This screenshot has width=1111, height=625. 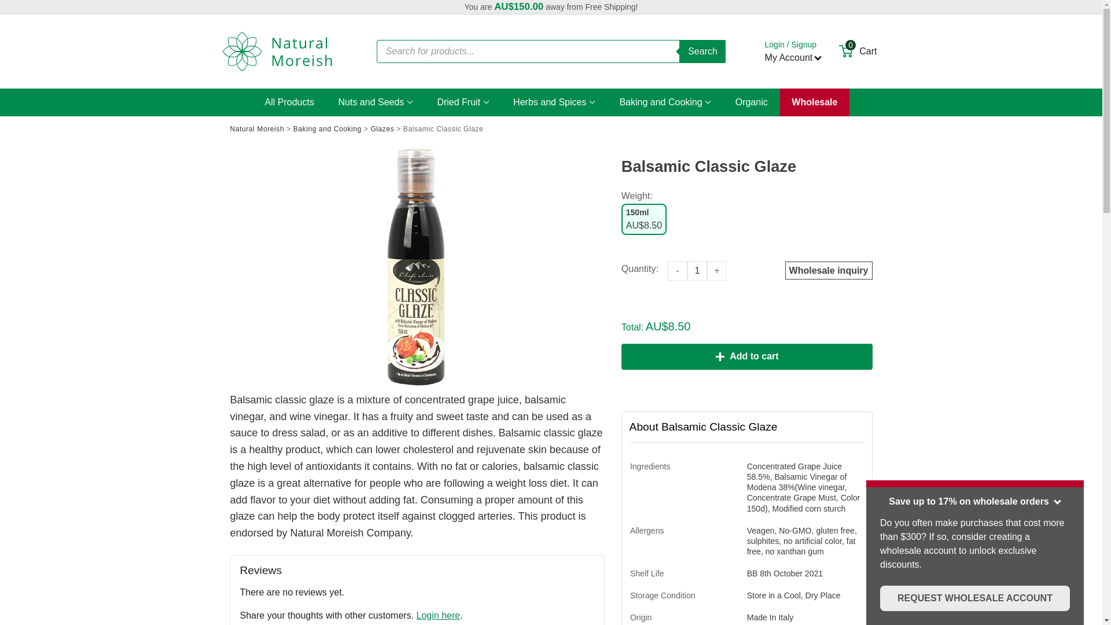 What do you see at coordinates (376, 102) in the screenshot?
I see `Nuts and Seeds` at bounding box center [376, 102].